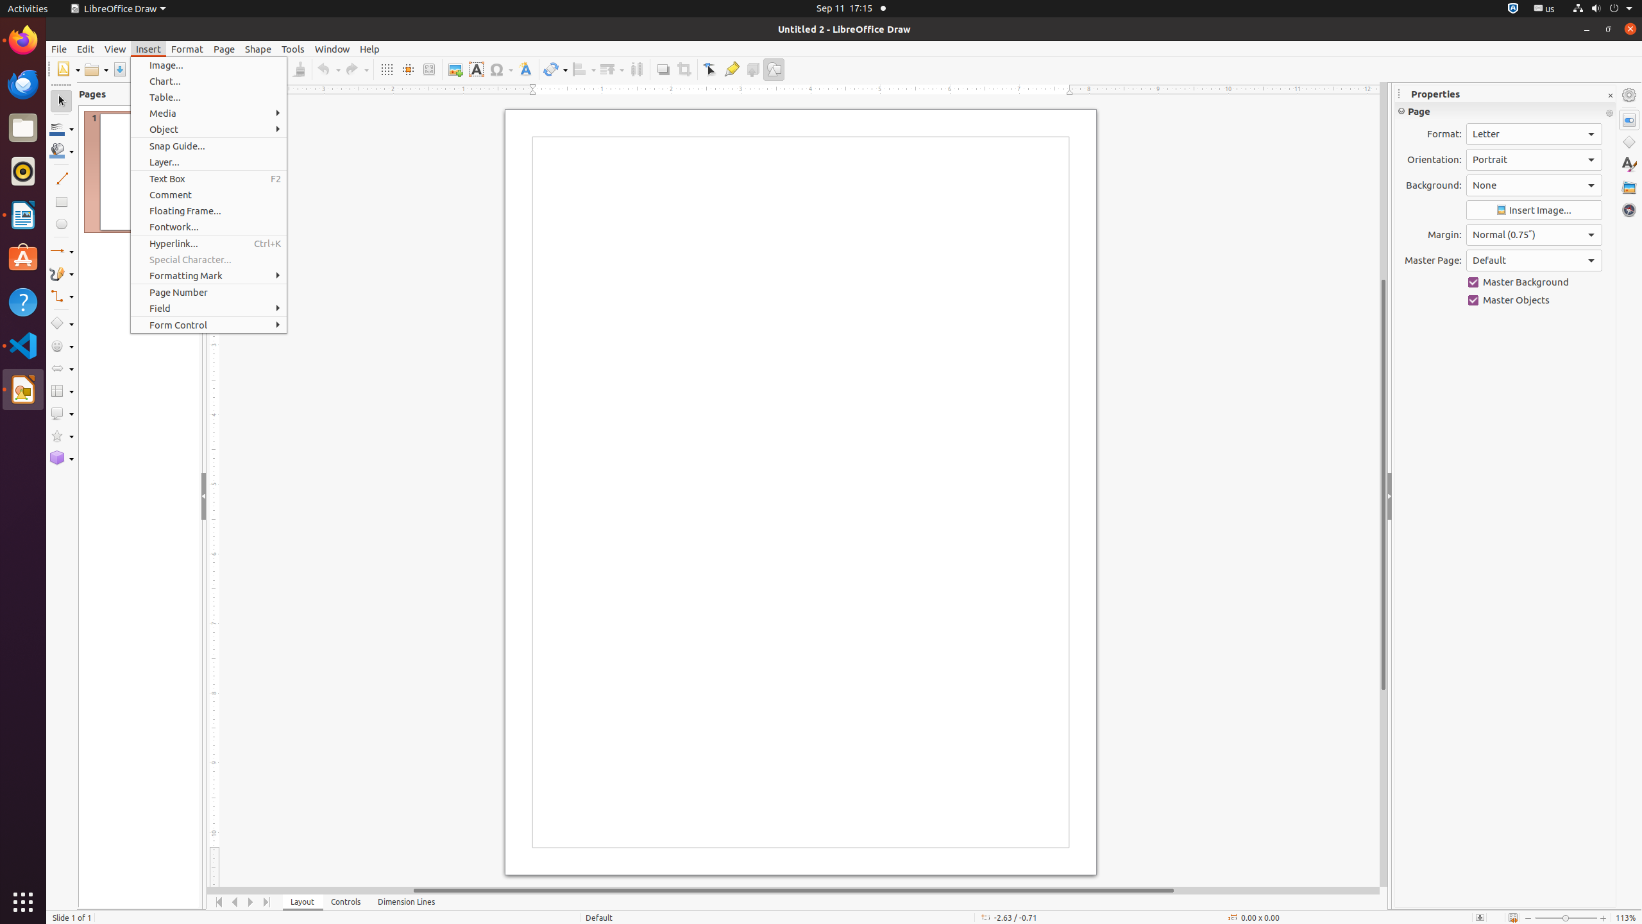 This screenshot has height=924, width=1642. I want to click on Layout, so click(303, 902).